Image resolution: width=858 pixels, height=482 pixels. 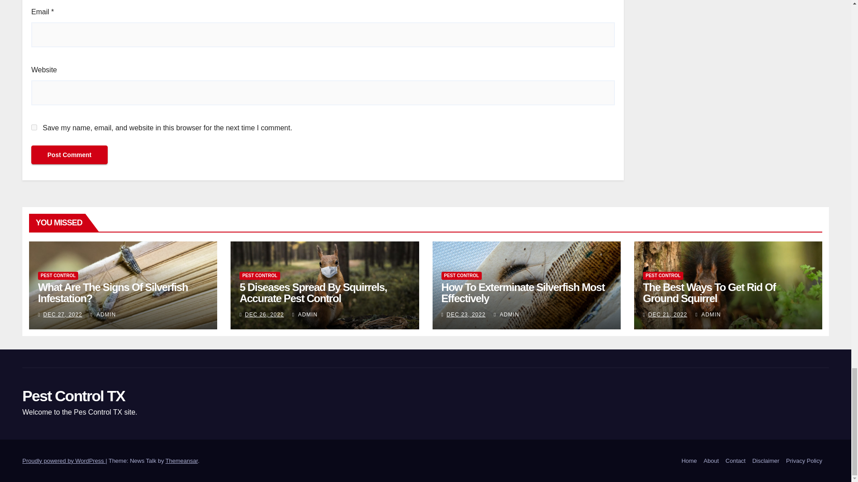 What do you see at coordinates (34, 127) in the screenshot?
I see `yes` at bounding box center [34, 127].